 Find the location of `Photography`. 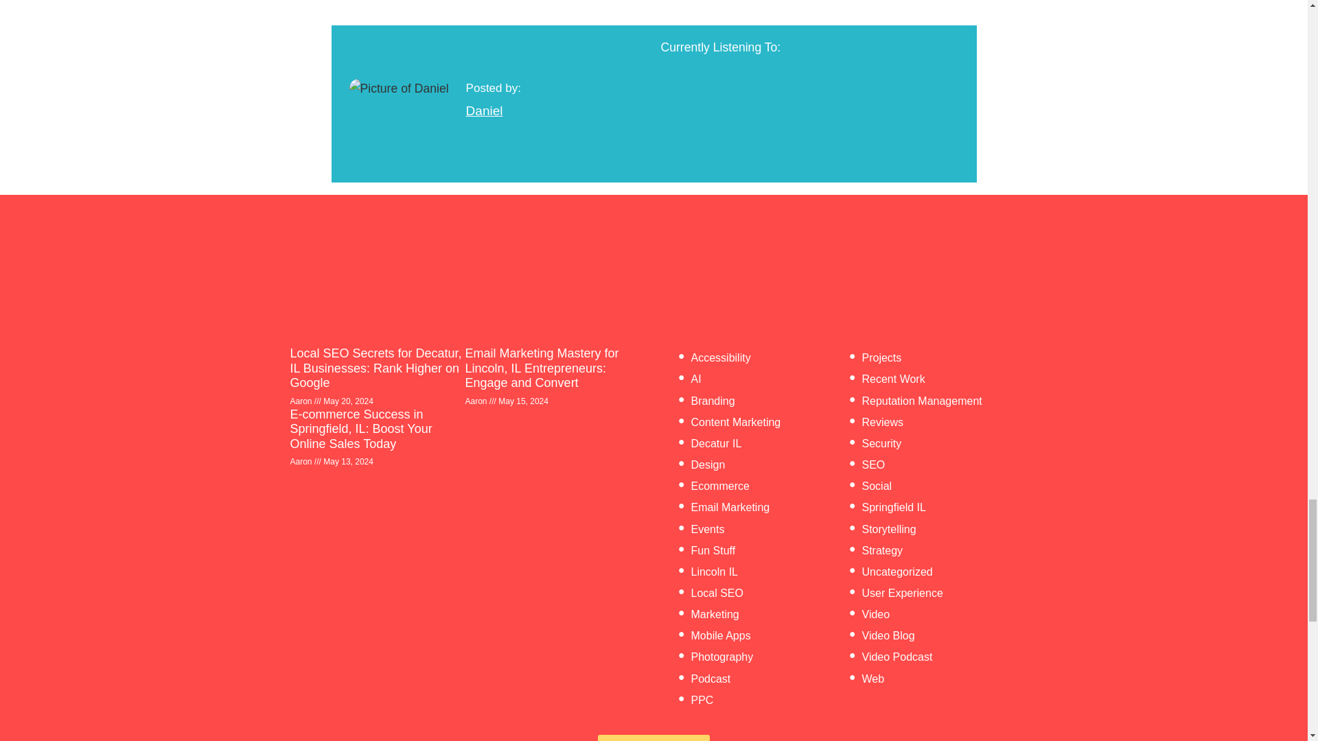

Photography is located at coordinates (721, 657).